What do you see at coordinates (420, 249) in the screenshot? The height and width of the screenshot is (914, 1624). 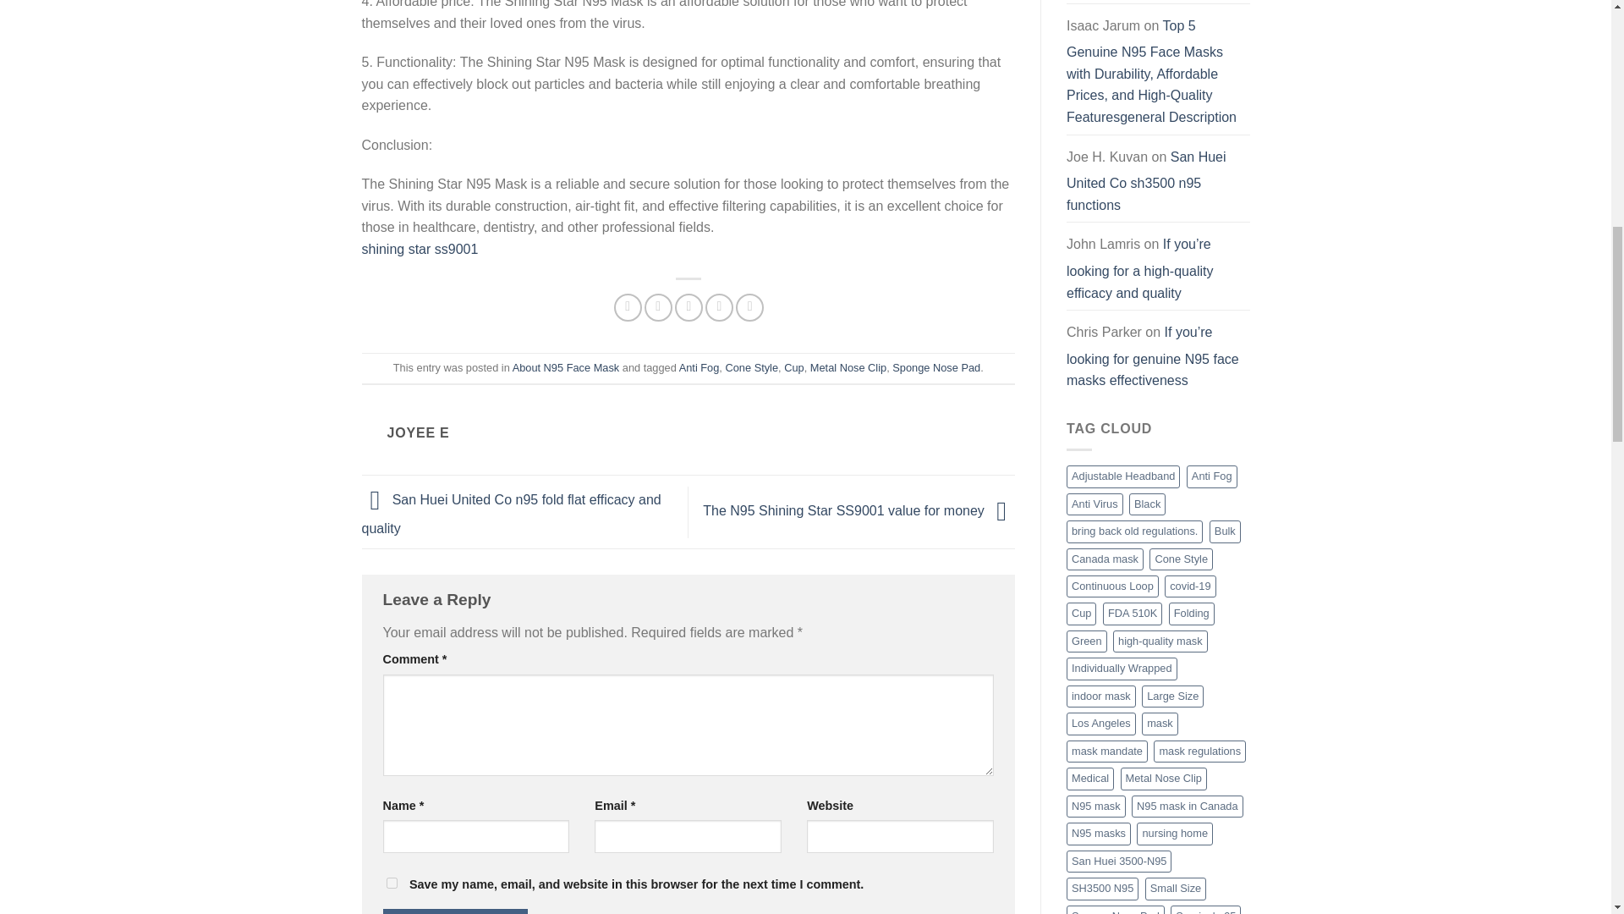 I see ` shining star ss9001` at bounding box center [420, 249].